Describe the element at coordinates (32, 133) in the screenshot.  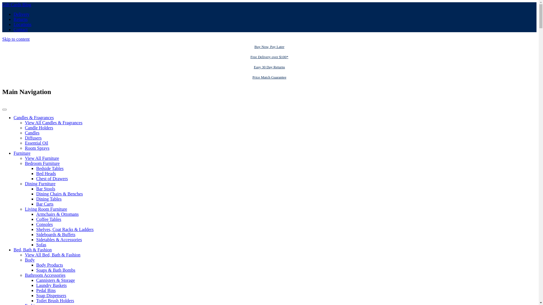
I see `Candles` at that location.